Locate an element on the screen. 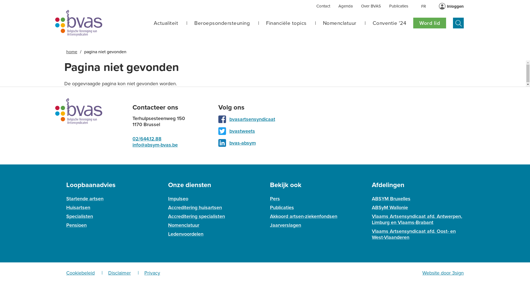 Image resolution: width=530 pixels, height=298 pixels. 02/644.12.88 is located at coordinates (147, 139).